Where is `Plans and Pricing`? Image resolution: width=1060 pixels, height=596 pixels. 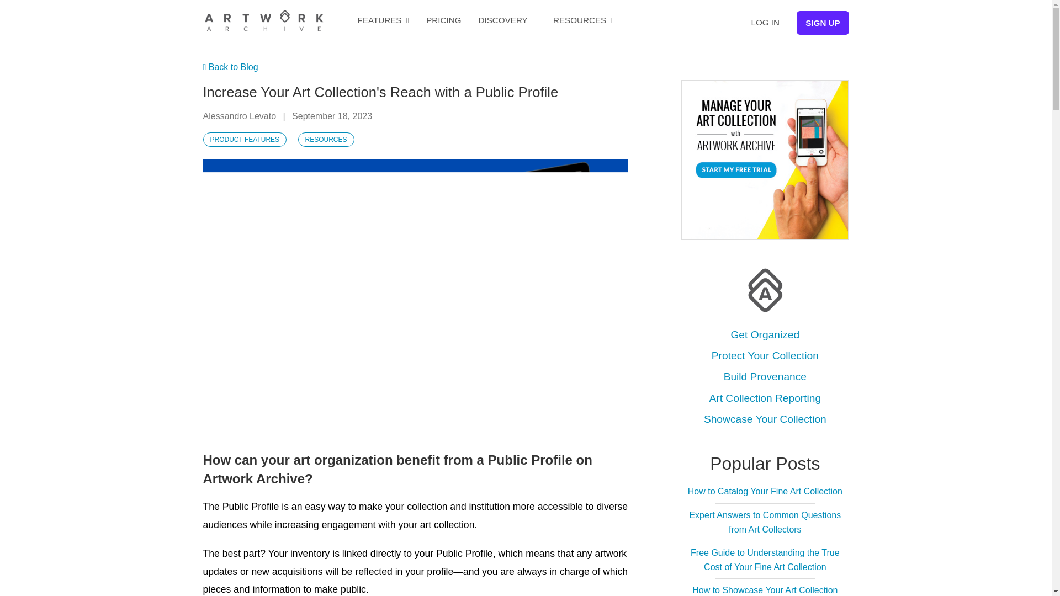 Plans and Pricing is located at coordinates (443, 20).